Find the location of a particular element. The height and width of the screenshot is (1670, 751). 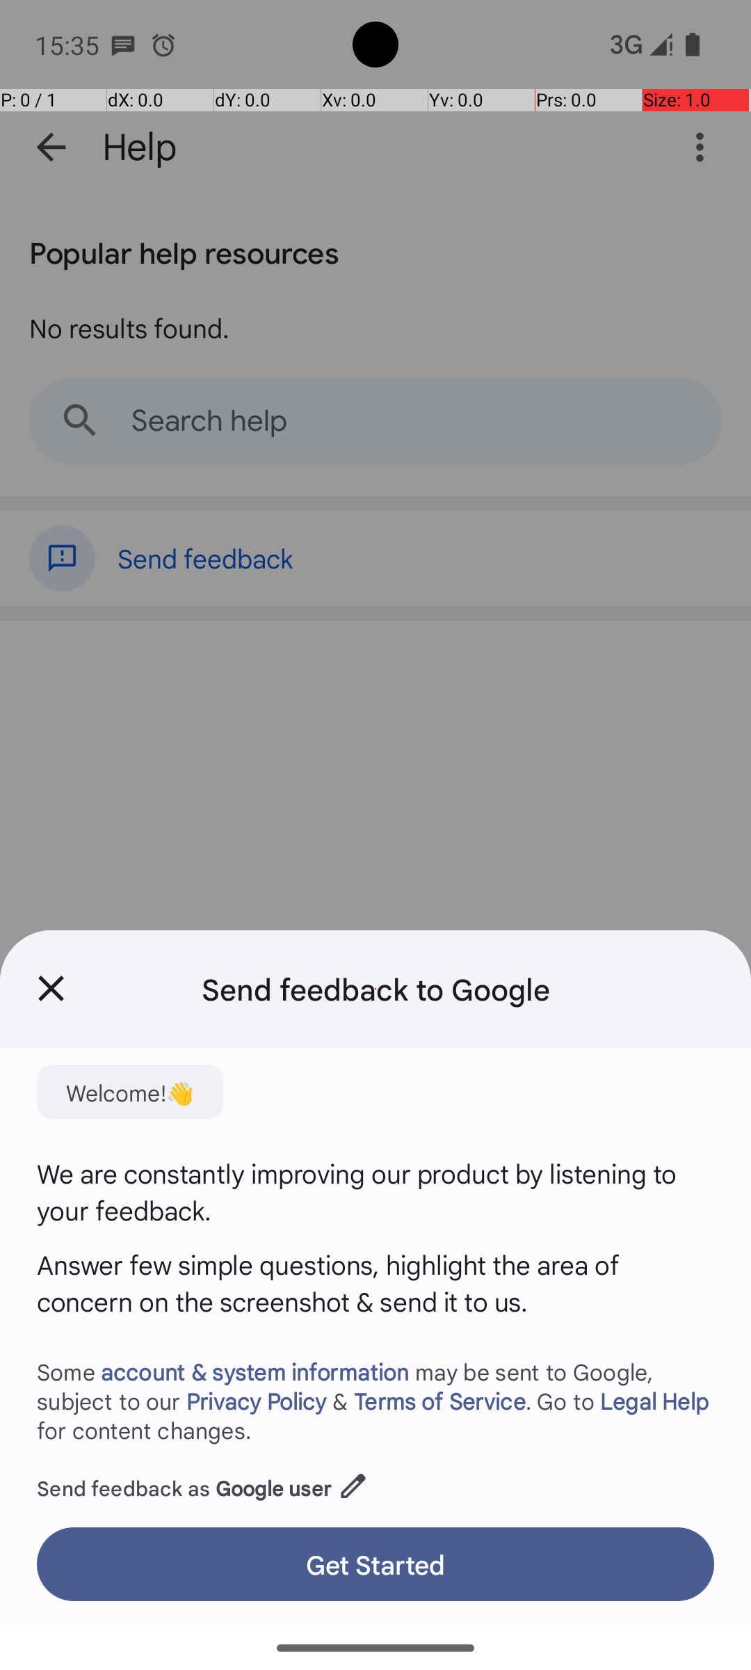

Send feedback to Google is located at coordinates (375, 989).